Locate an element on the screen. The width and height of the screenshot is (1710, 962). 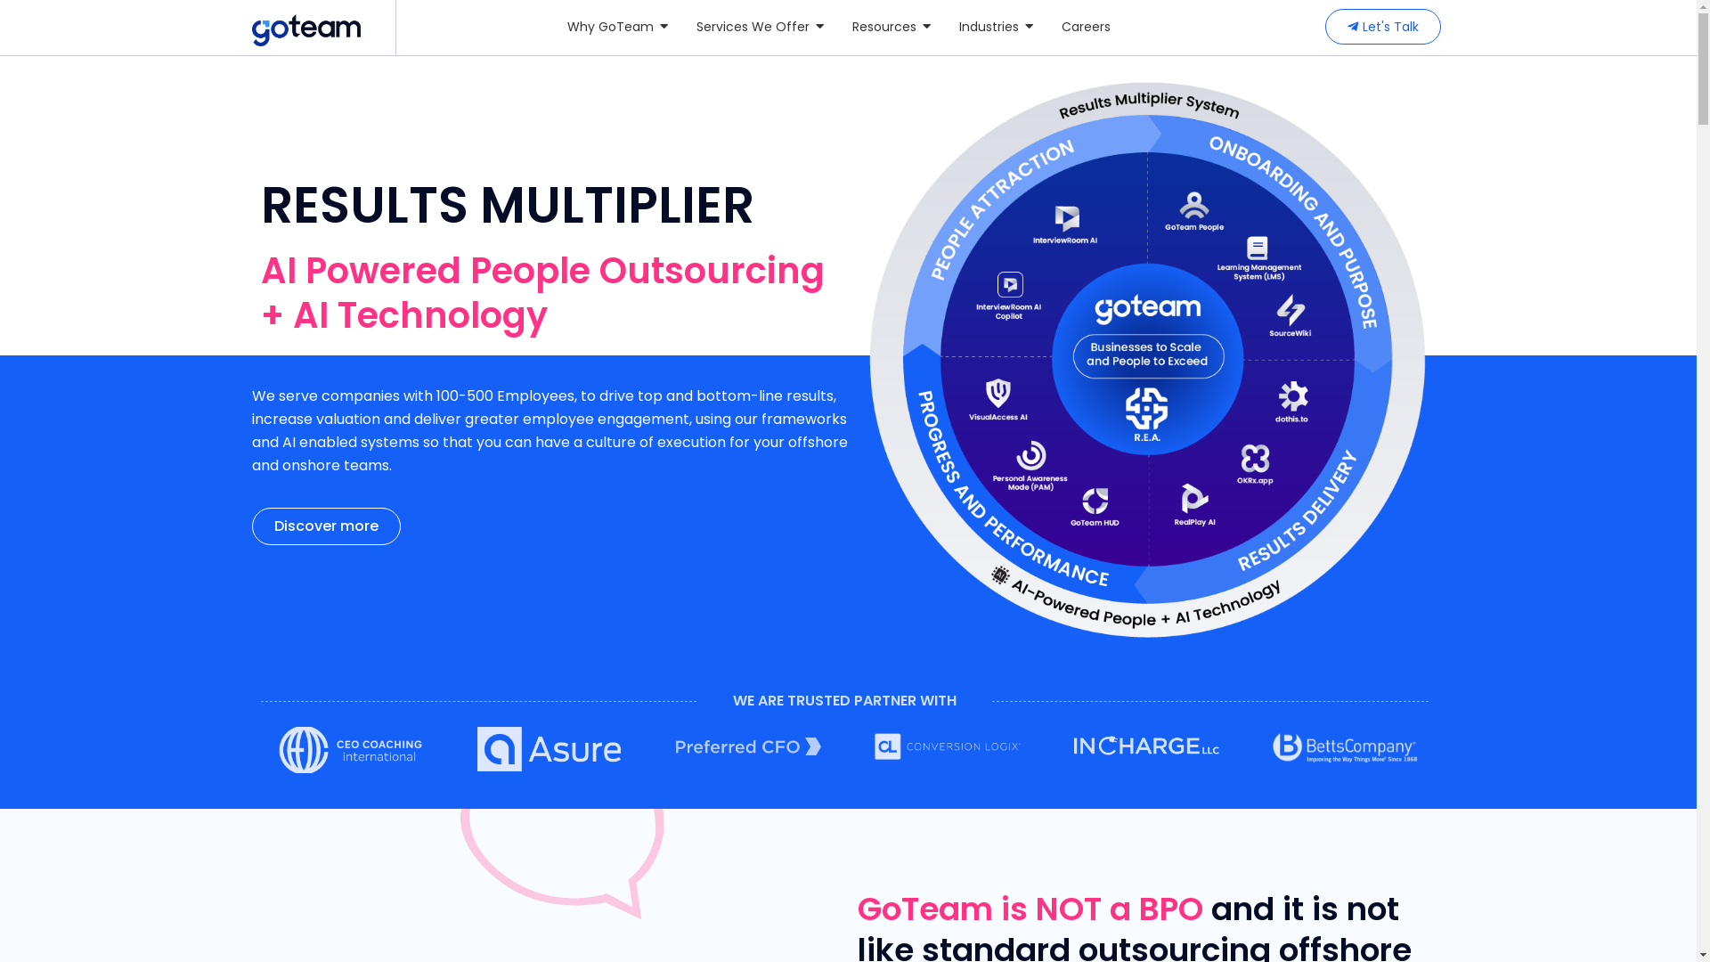
Careers is located at coordinates (1087, 27).